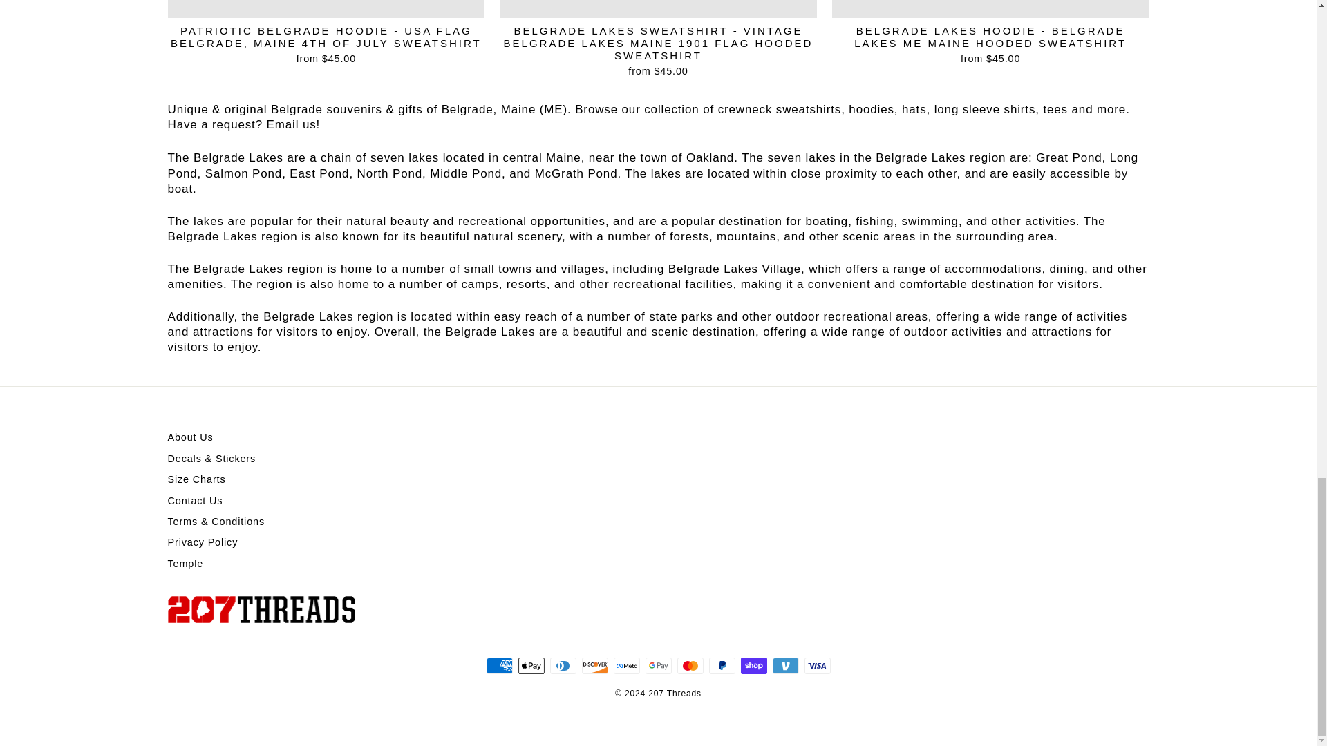  Describe the element at coordinates (626, 666) in the screenshot. I see `Meta Pay` at that location.